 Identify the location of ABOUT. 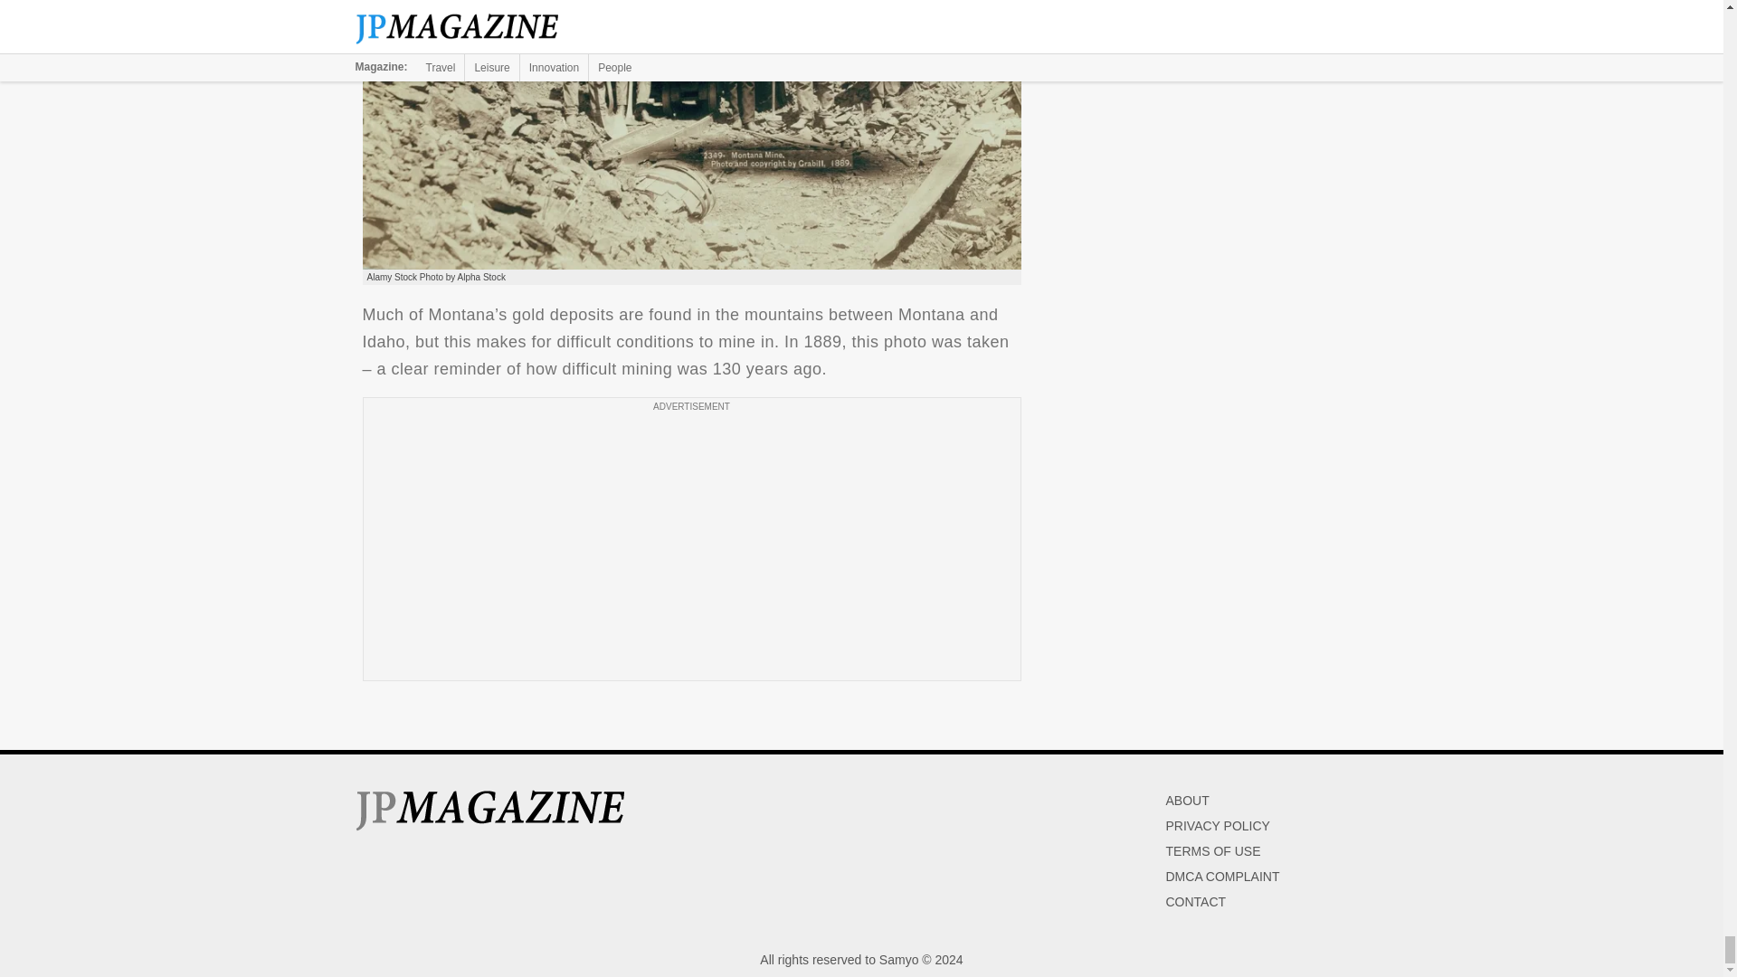
(1187, 800).